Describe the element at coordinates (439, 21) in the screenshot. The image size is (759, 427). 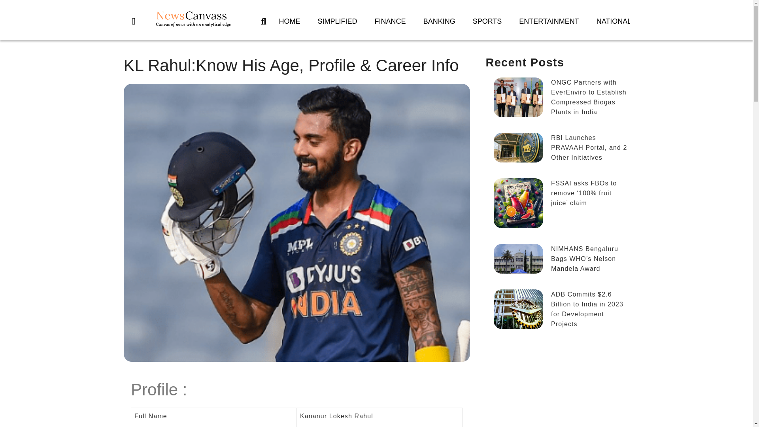
I see `BANKING` at that location.